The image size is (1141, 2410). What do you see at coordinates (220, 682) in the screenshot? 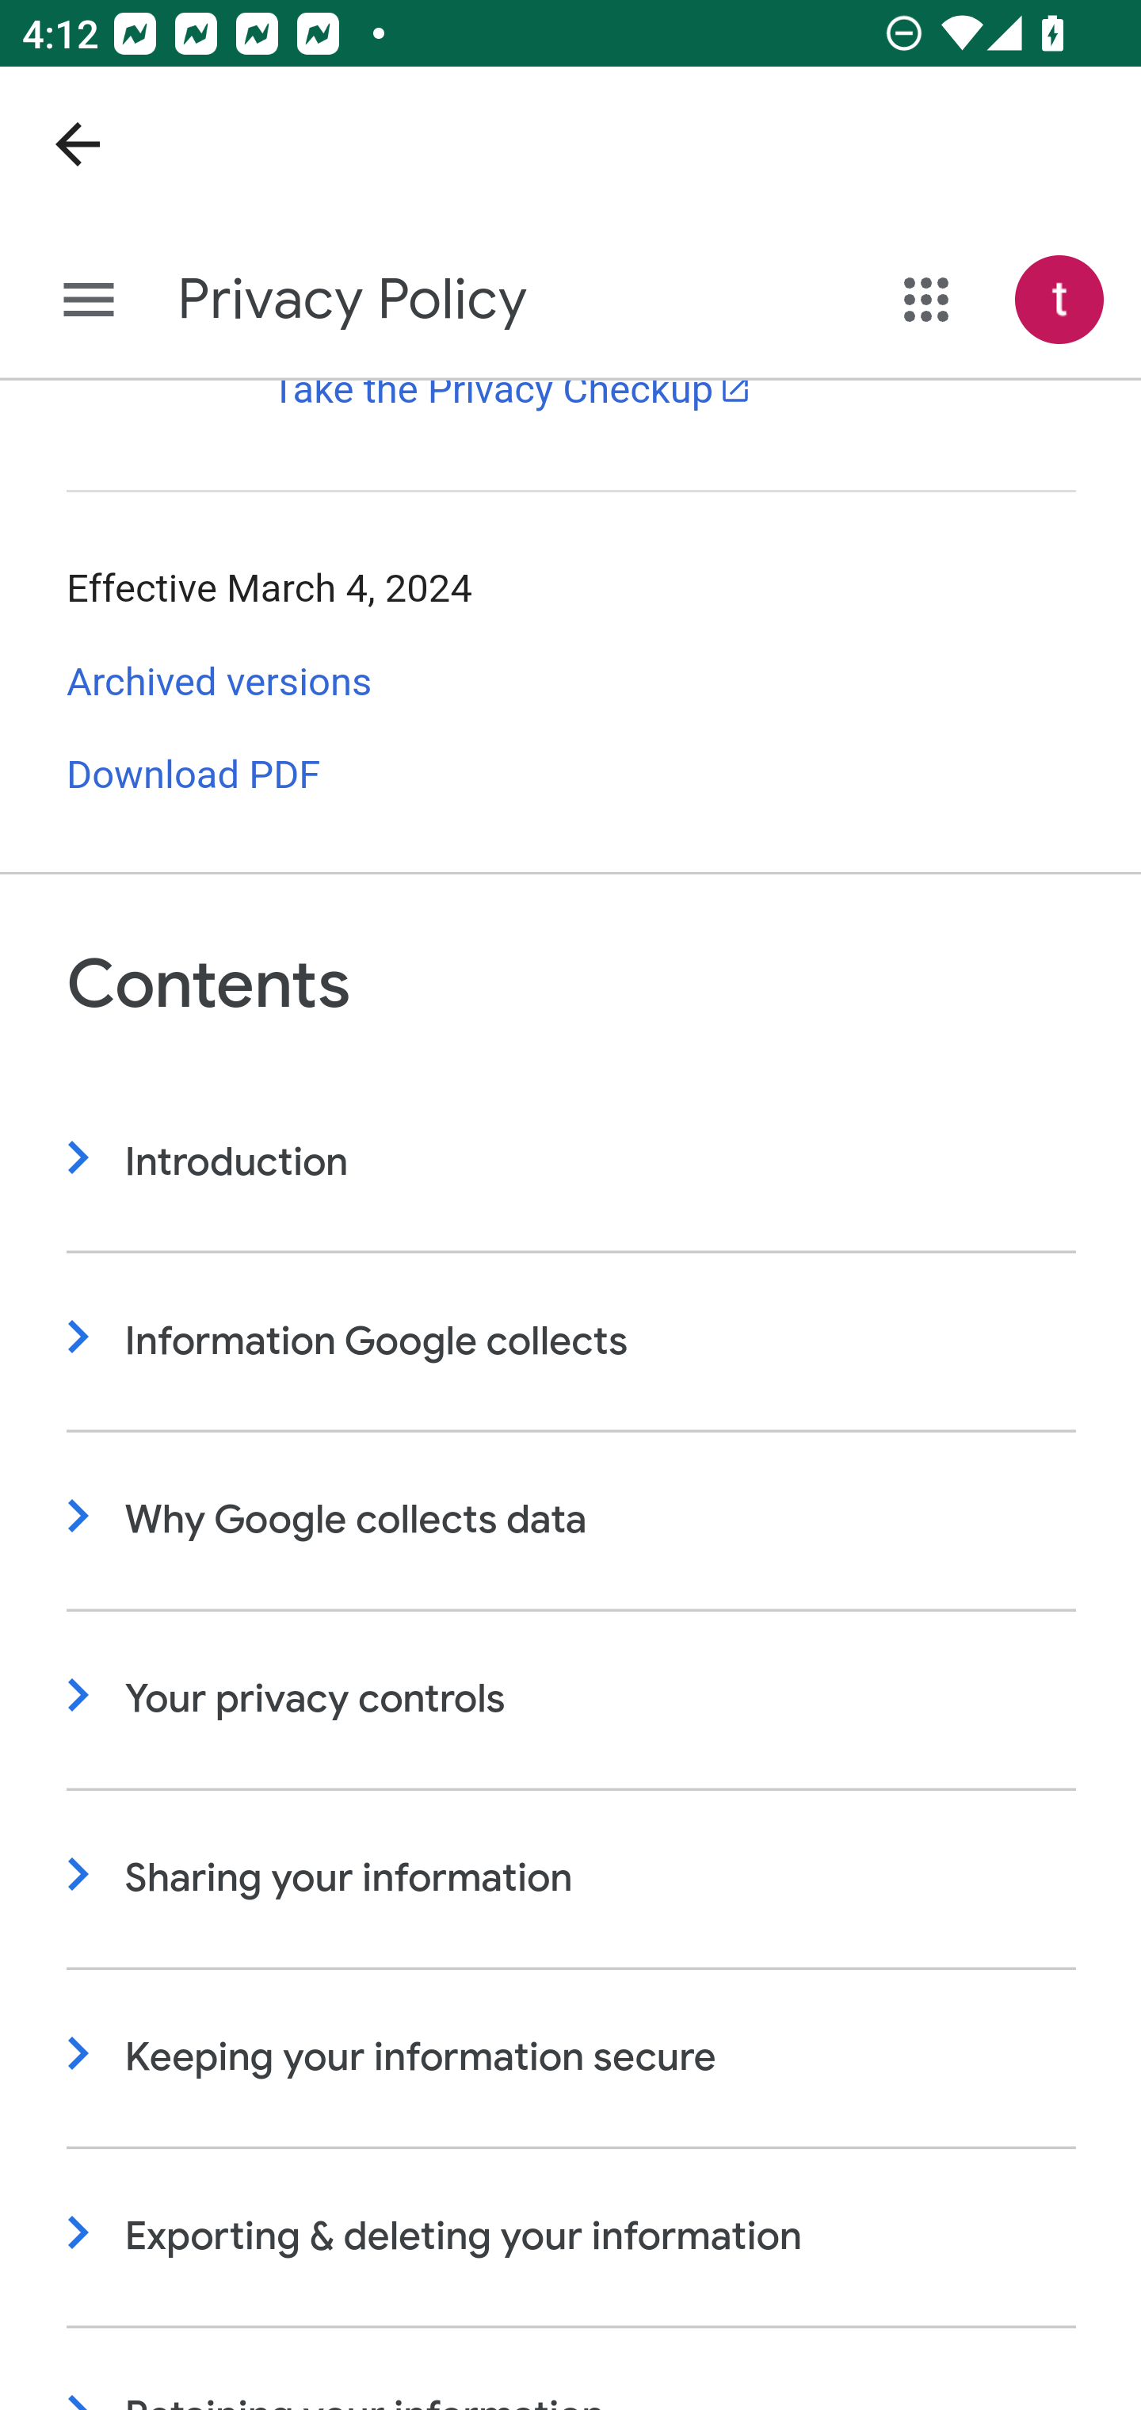
I see `Archived versions` at bounding box center [220, 682].